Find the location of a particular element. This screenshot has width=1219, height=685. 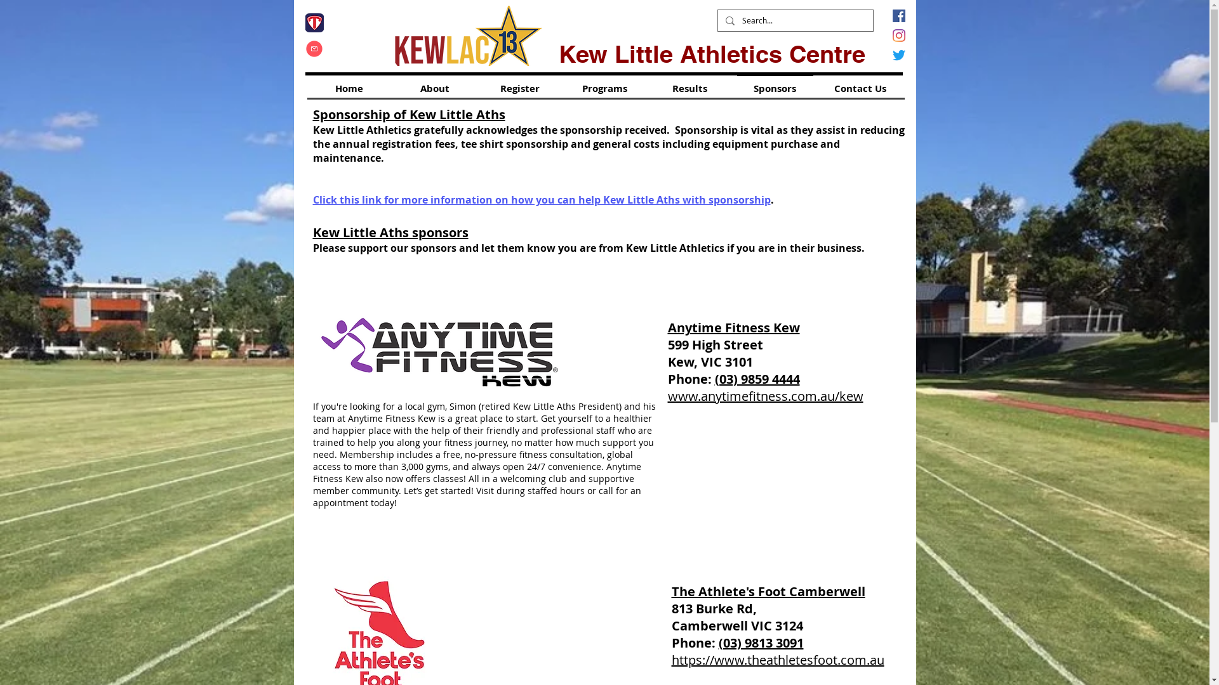

(03) 9859 4444 is located at coordinates (757, 379).